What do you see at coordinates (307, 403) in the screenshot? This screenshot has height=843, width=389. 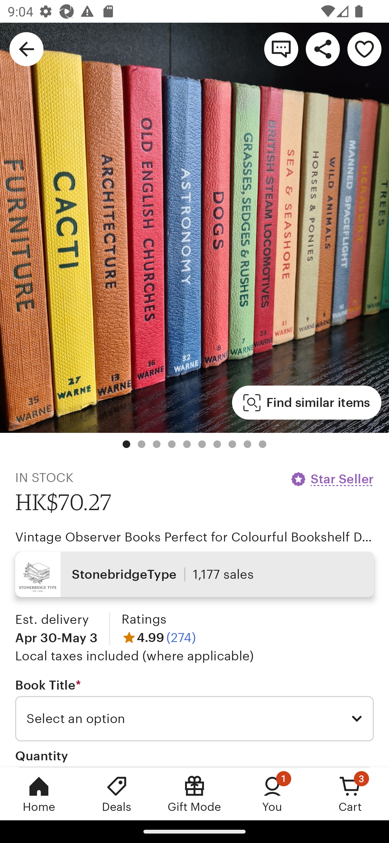 I see `Find similar items` at bounding box center [307, 403].